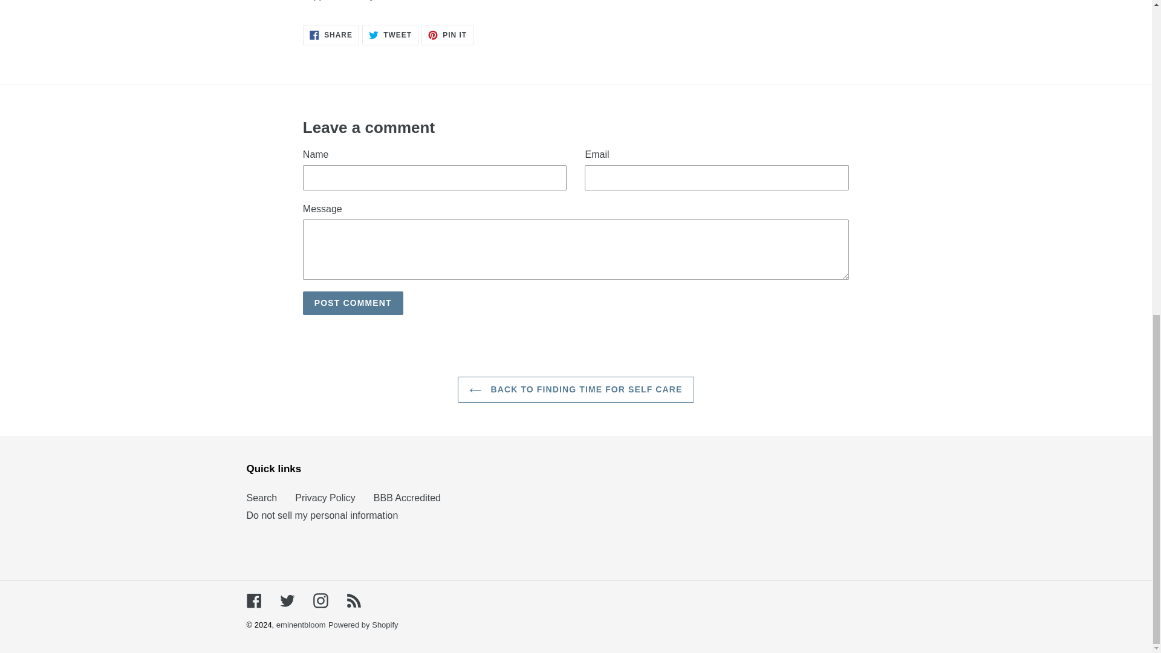  I want to click on Post comment, so click(287, 600).